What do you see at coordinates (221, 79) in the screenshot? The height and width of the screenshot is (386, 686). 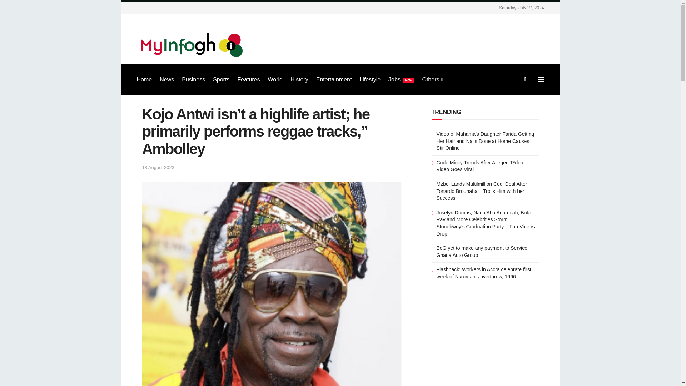 I see `Sports` at bounding box center [221, 79].